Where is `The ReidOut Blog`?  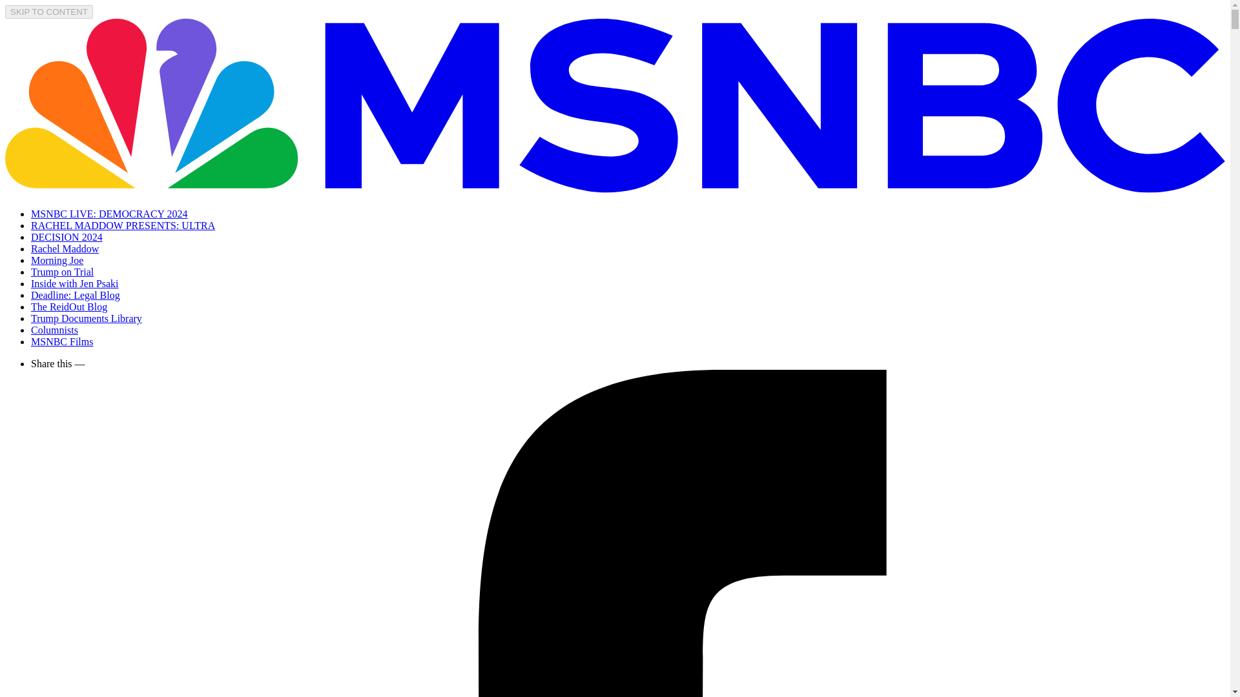 The ReidOut Blog is located at coordinates (68, 306).